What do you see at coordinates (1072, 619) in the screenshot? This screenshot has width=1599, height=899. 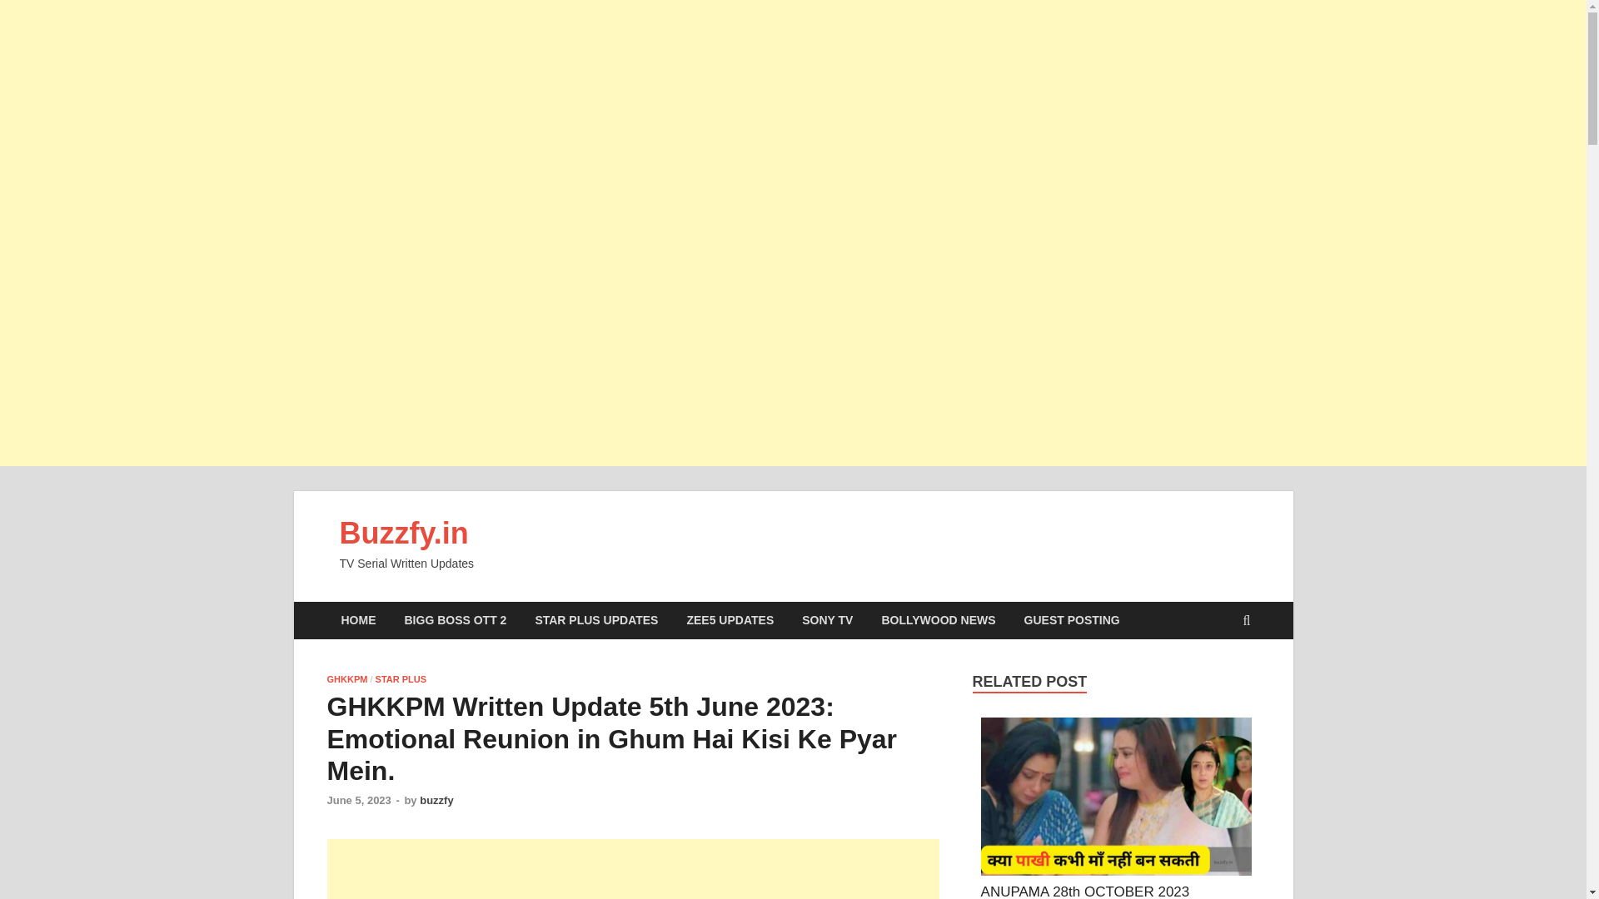 I see `GUEST POSTING` at bounding box center [1072, 619].